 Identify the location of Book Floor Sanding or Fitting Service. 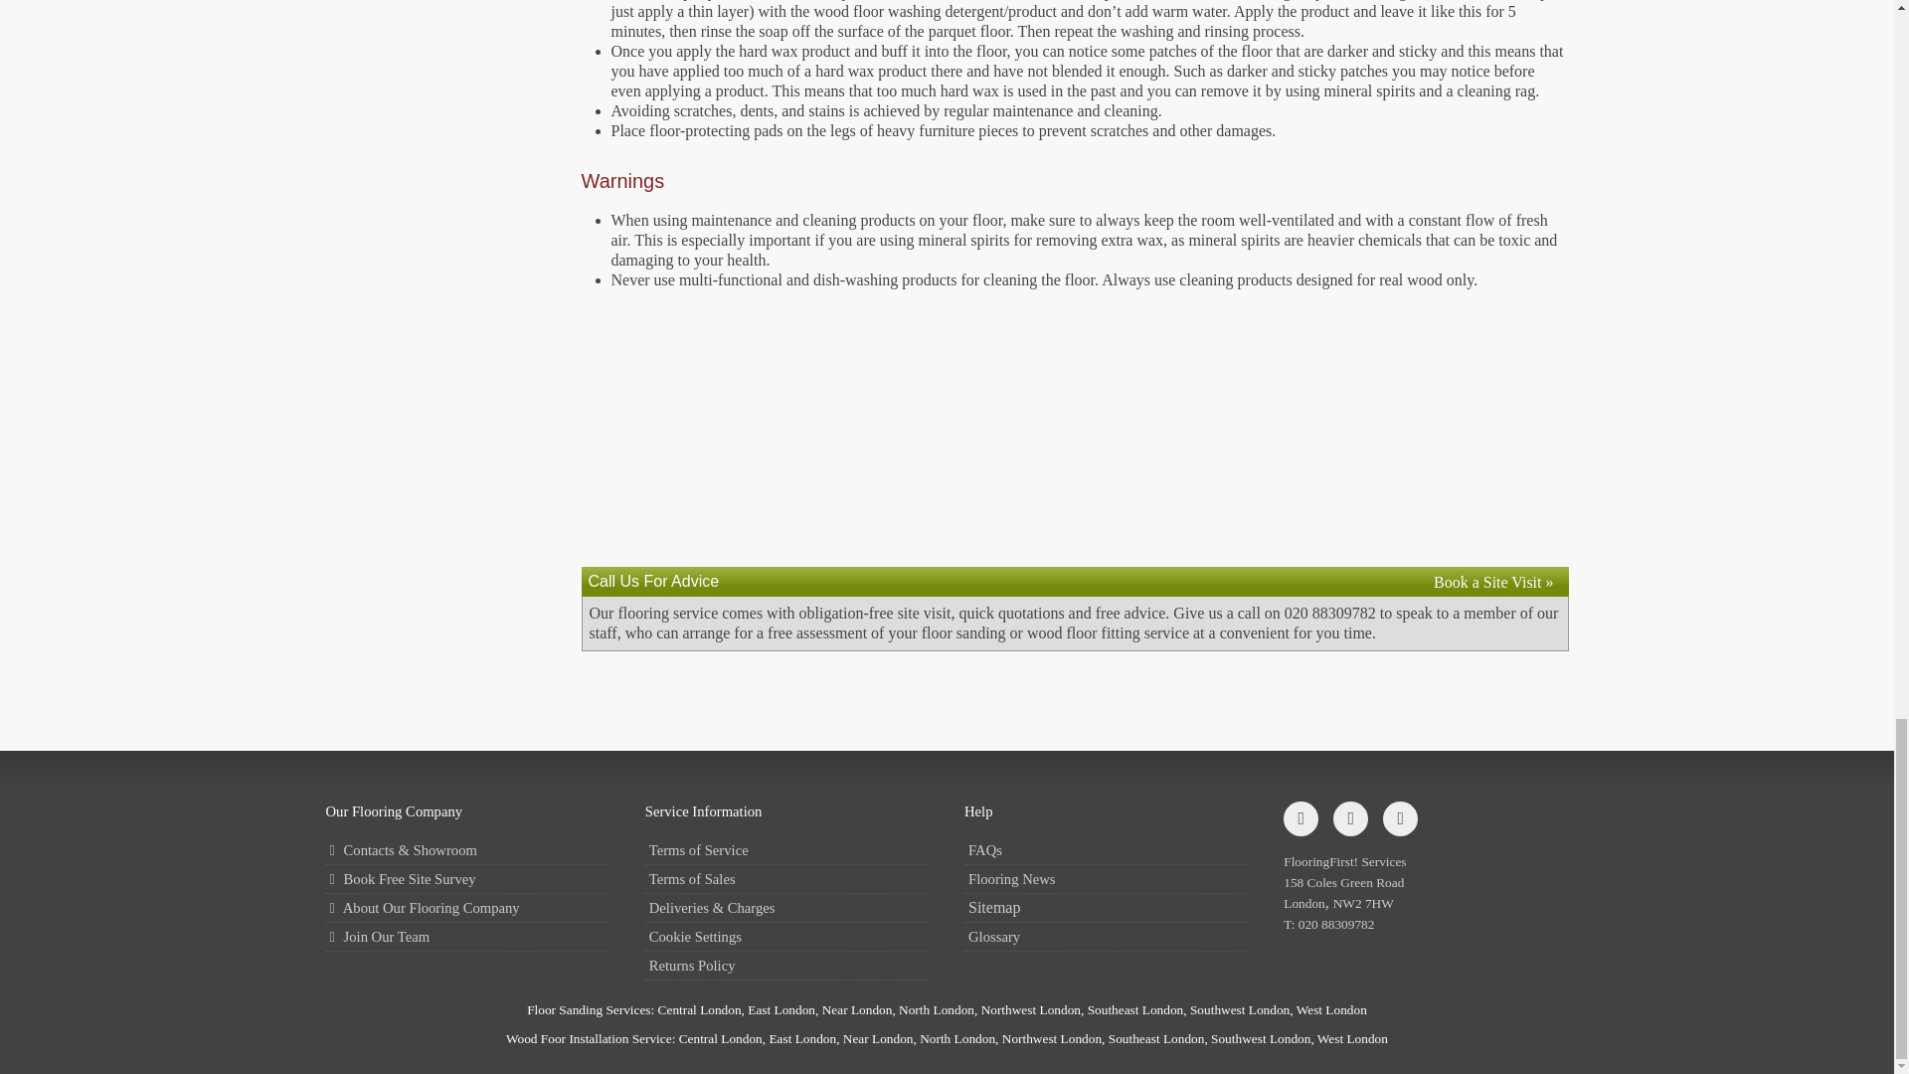
(1493, 582).